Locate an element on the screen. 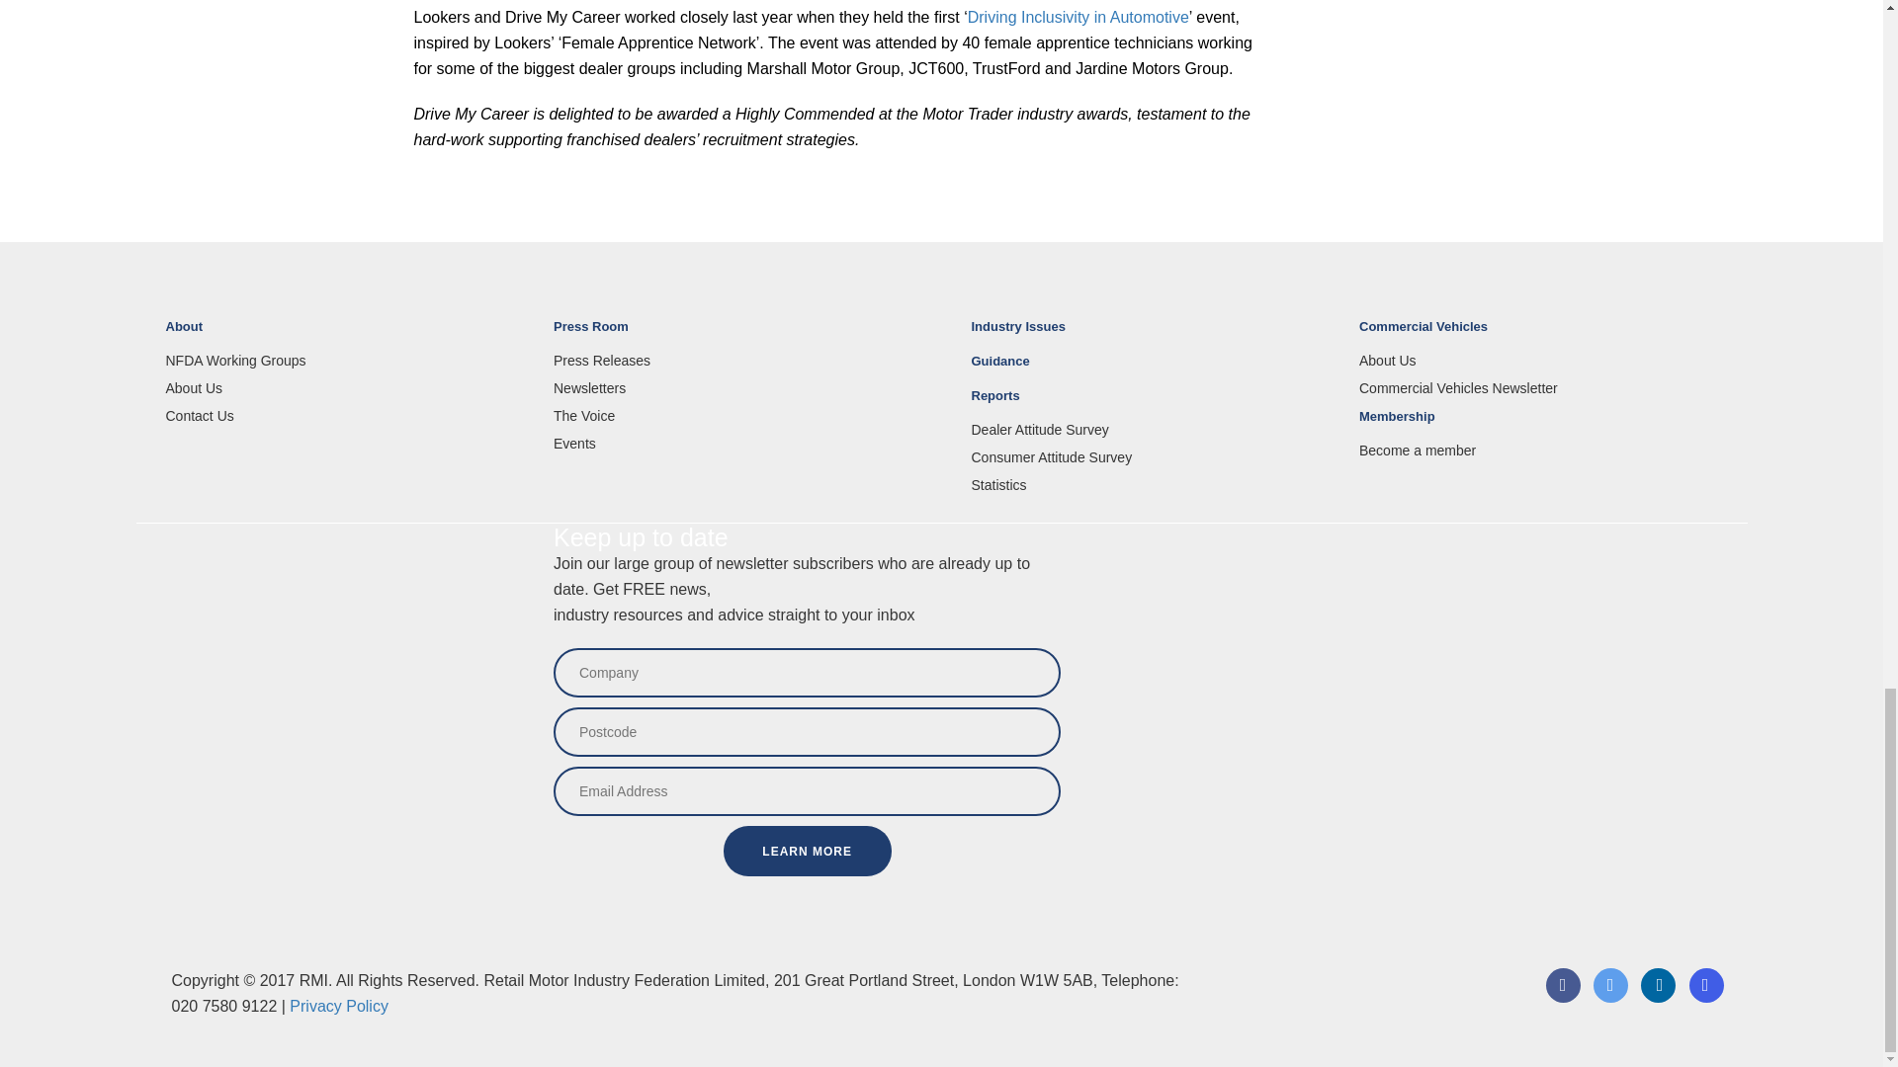 Image resolution: width=1898 pixels, height=1067 pixels. Industry Issues is located at coordinates (1150, 335).